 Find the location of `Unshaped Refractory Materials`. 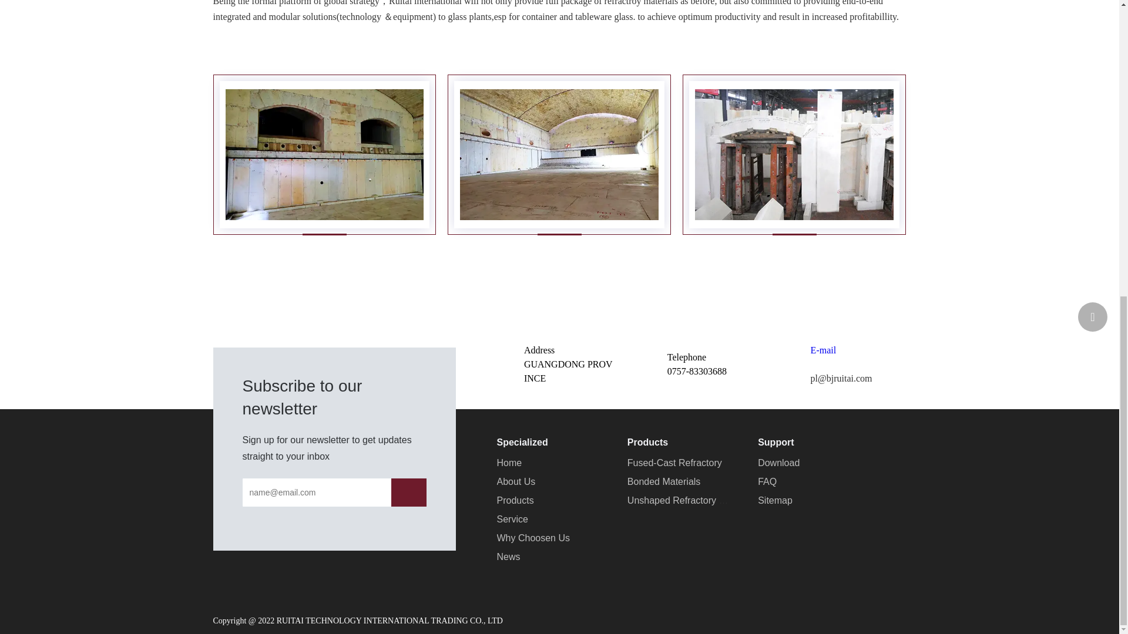

Unshaped Refractory Materials is located at coordinates (692, 500).